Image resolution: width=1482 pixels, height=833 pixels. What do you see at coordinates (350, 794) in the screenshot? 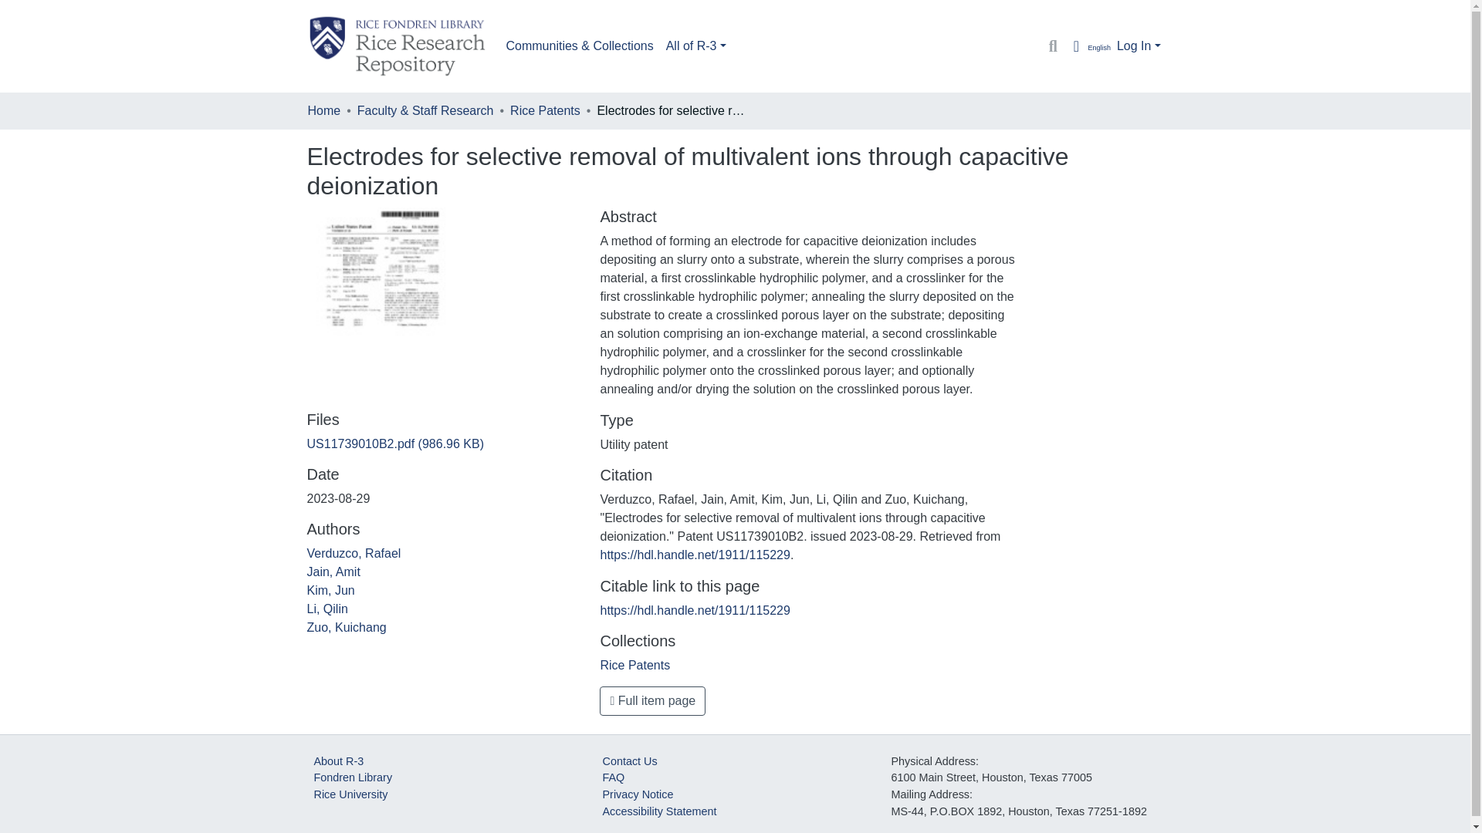
I see `Rice University` at bounding box center [350, 794].